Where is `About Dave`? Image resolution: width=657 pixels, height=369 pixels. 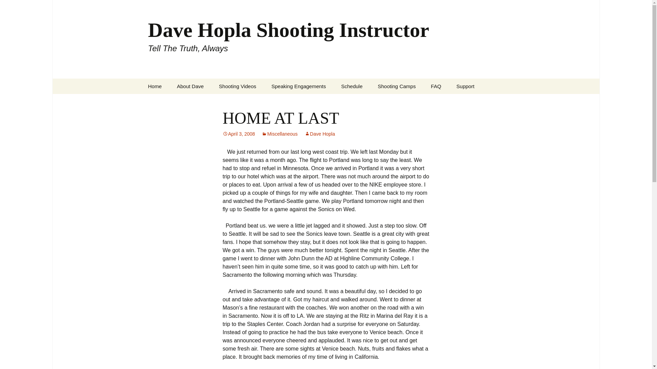
About Dave is located at coordinates (190, 86).